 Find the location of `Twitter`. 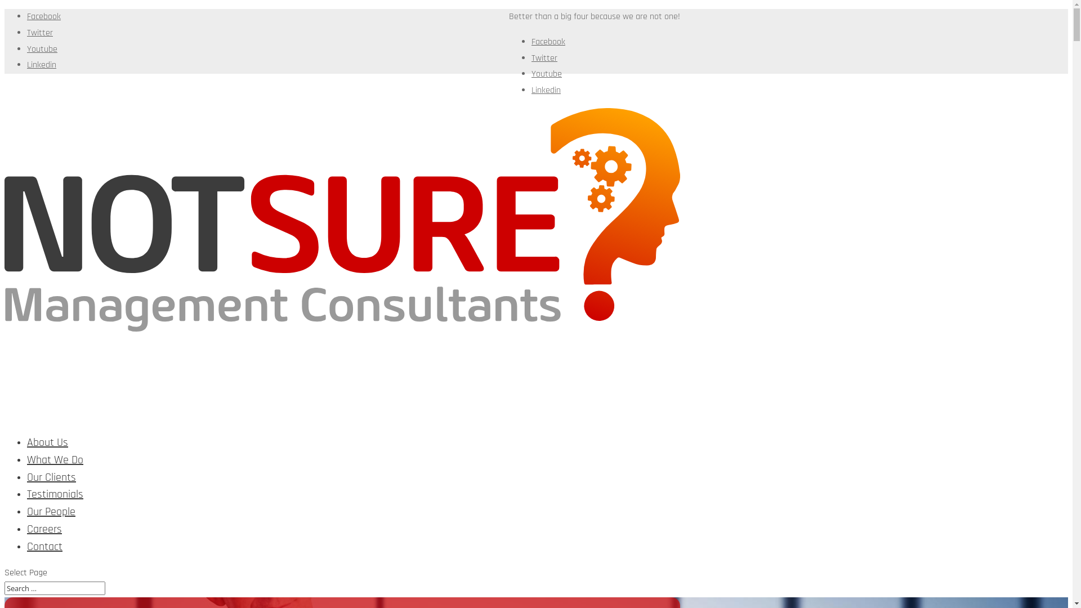

Twitter is located at coordinates (40, 33).